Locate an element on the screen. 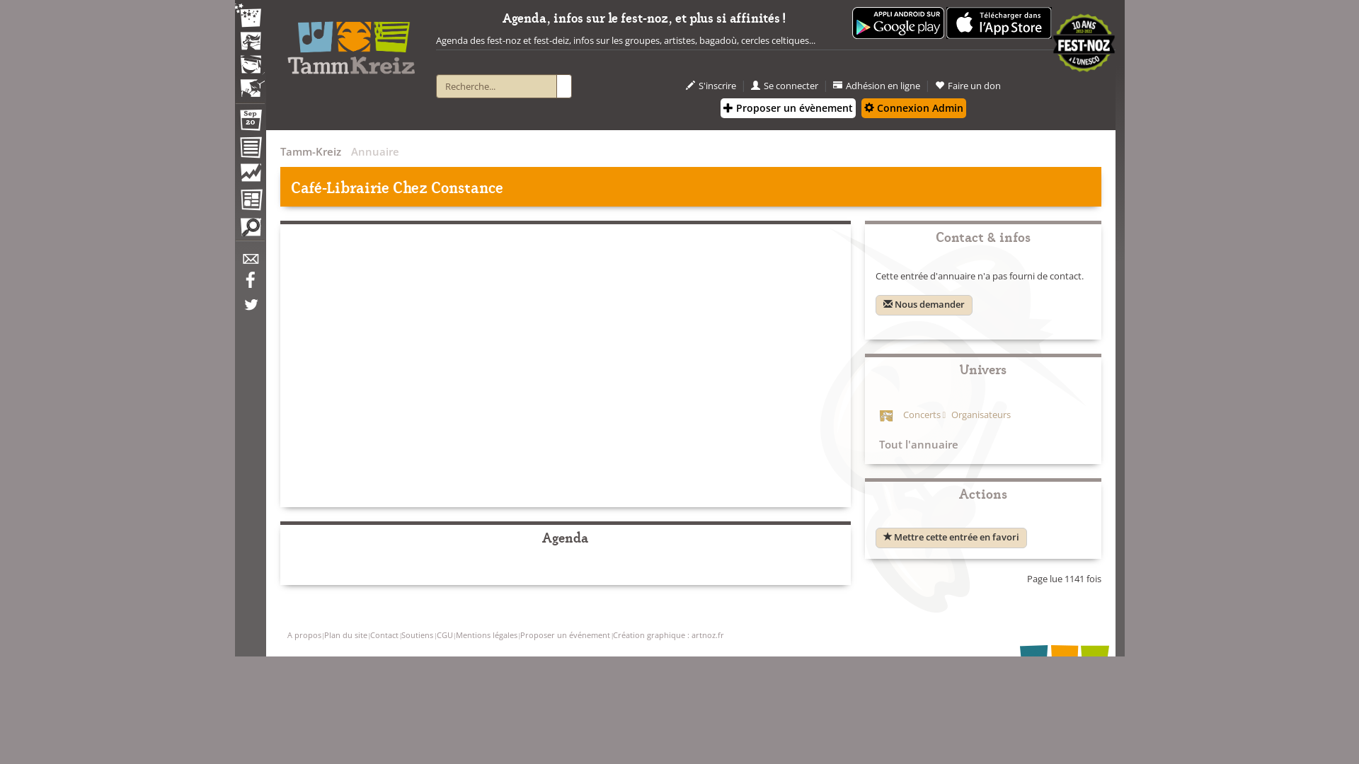 The width and height of the screenshot is (1359, 764). Tamm-Kreiz is located at coordinates (311, 151).